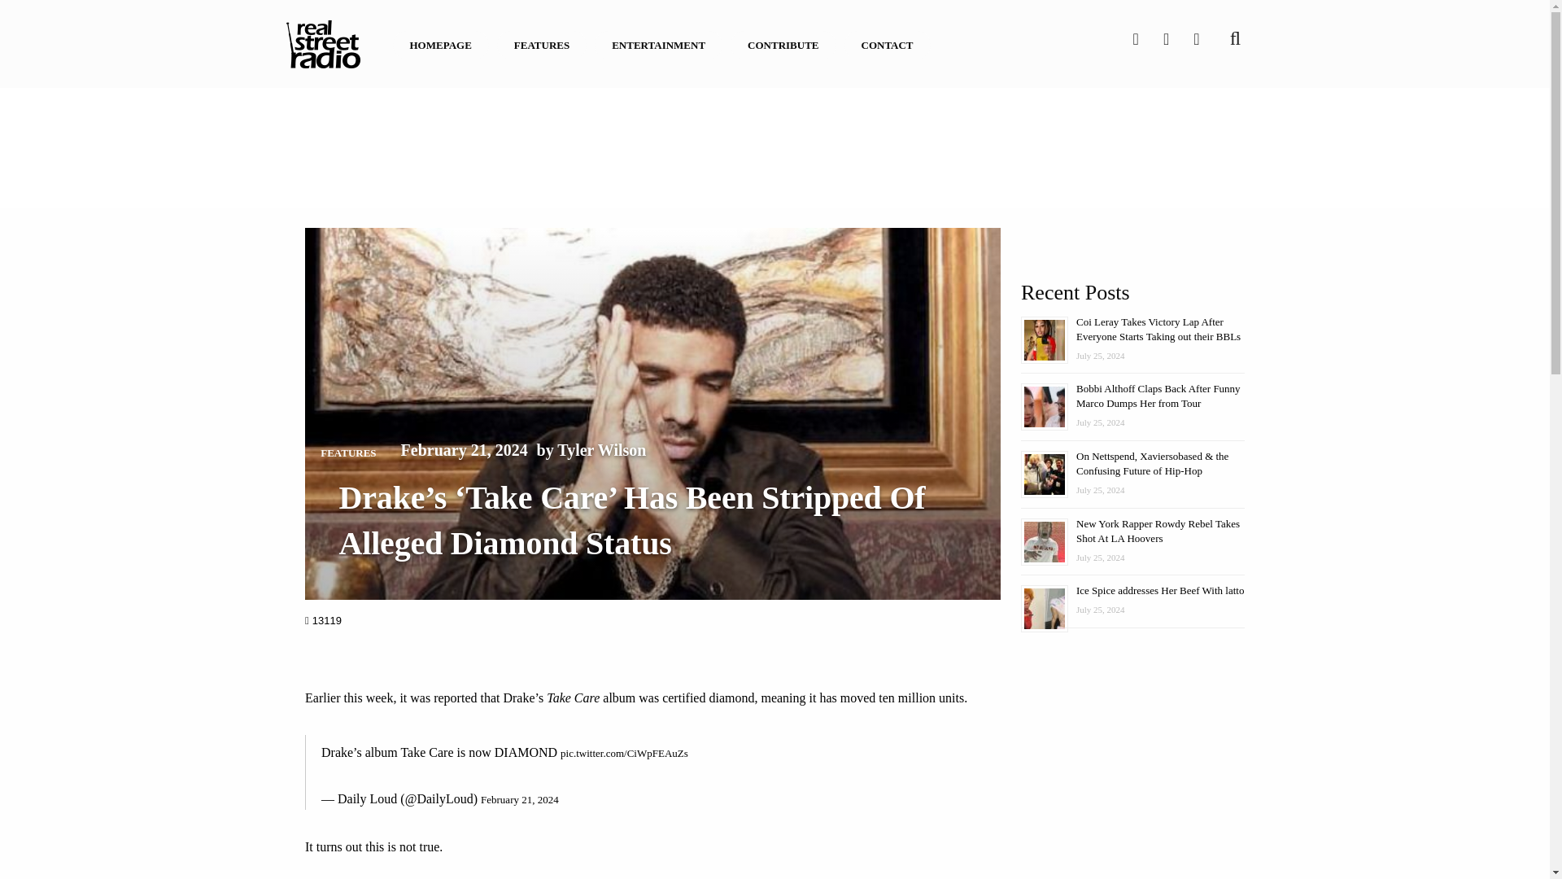  I want to click on February 21, 2024, so click(520, 799).